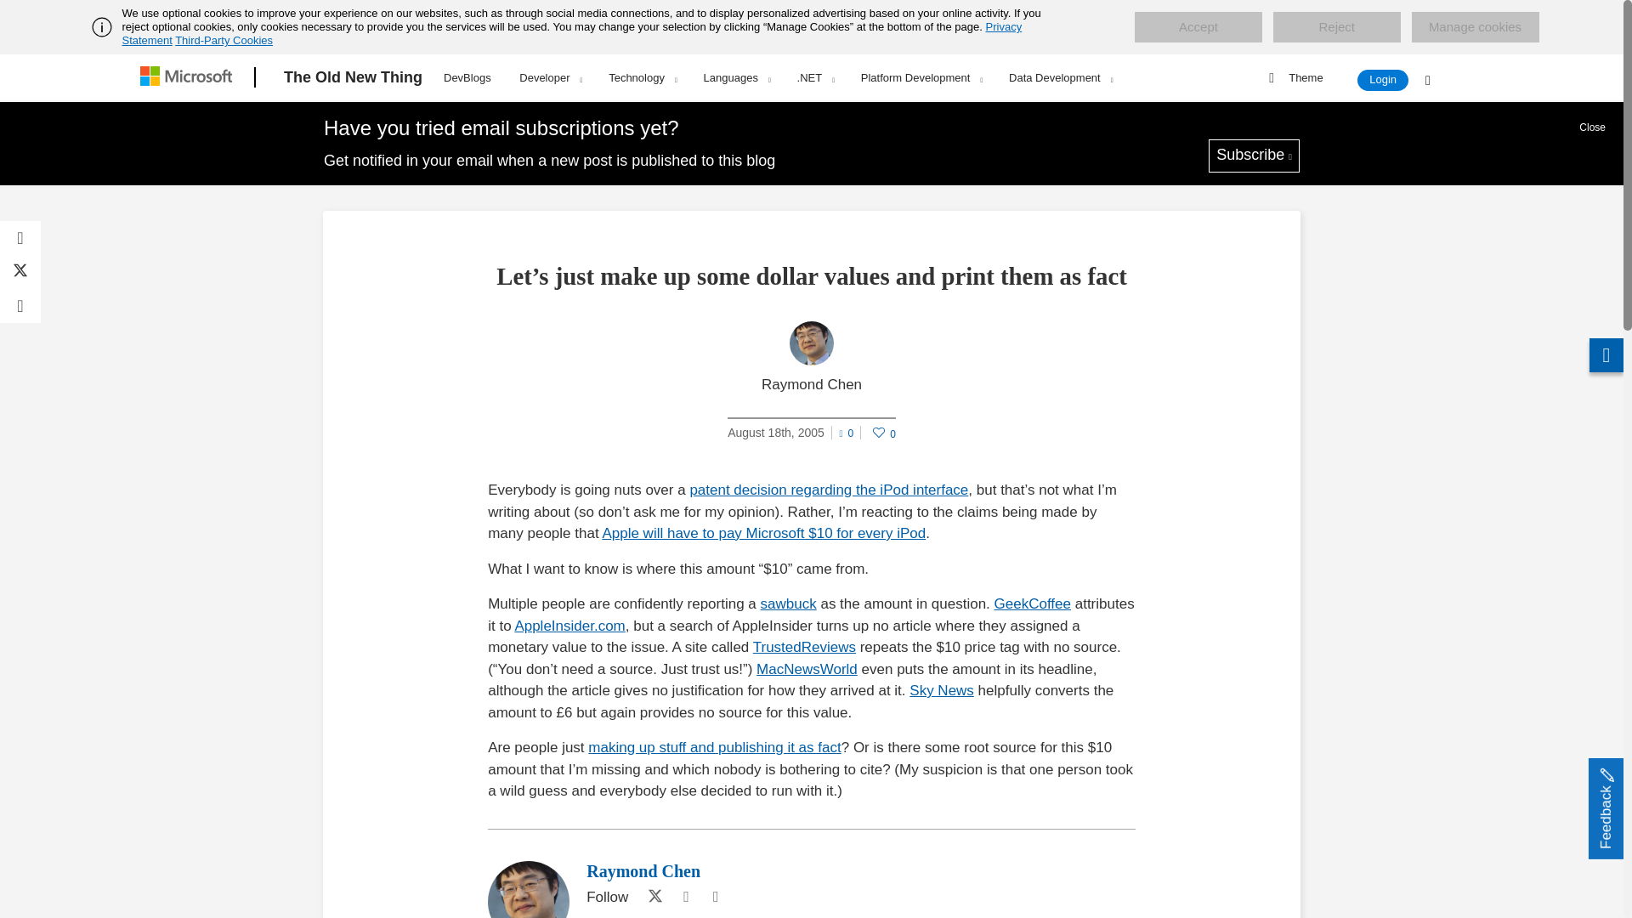 This screenshot has width=1632, height=918. What do you see at coordinates (20, 306) in the screenshot?
I see `Share on LinkedIn` at bounding box center [20, 306].